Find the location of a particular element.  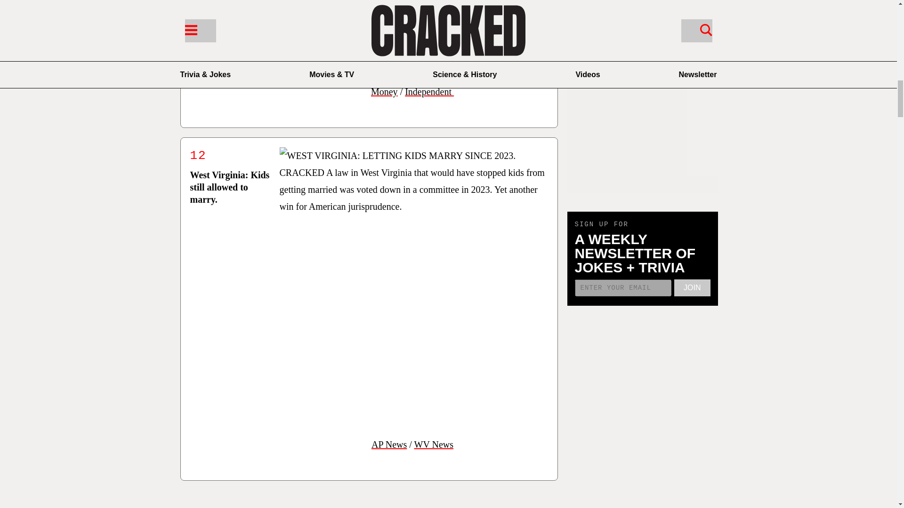

Independent  is located at coordinates (429, 91).